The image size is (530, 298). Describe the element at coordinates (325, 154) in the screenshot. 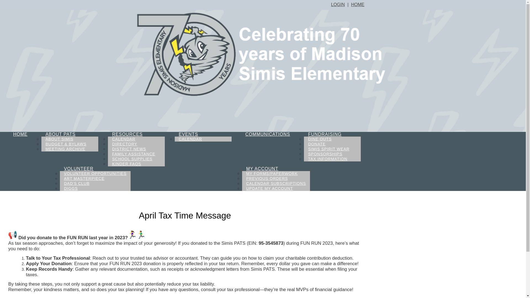

I see `SPONSORSHIPS` at that location.